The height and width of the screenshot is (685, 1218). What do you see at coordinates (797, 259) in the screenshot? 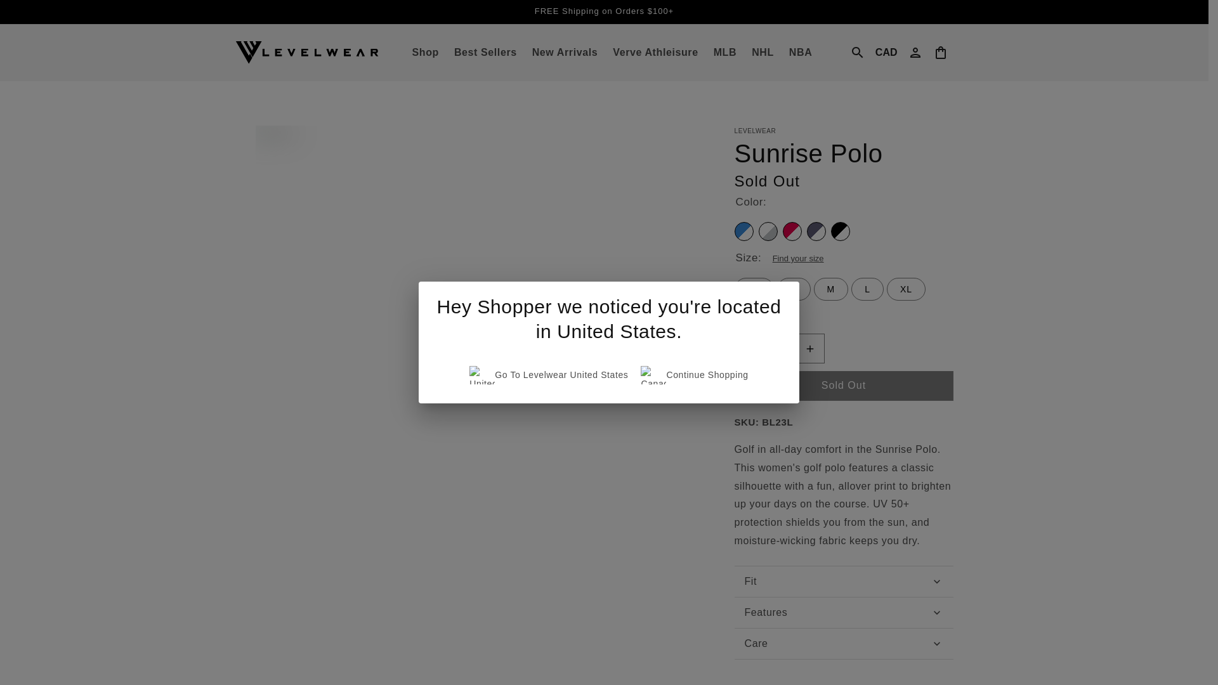
I see `Find your size` at bounding box center [797, 259].